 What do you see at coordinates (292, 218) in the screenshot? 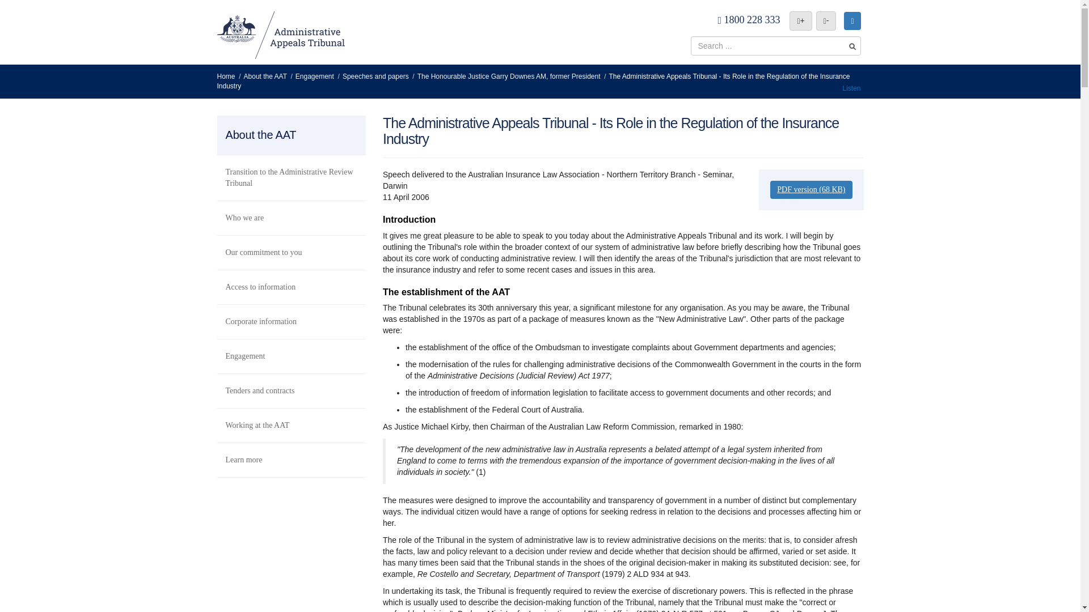
I see `Engagement` at bounding box center [292, 218].